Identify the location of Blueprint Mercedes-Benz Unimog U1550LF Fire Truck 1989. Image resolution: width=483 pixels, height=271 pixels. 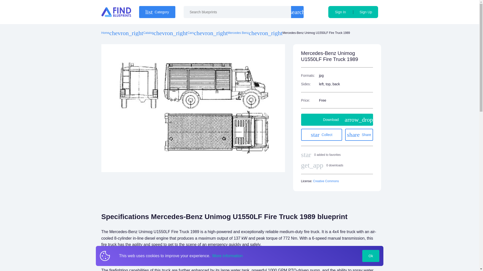
(359, 134).